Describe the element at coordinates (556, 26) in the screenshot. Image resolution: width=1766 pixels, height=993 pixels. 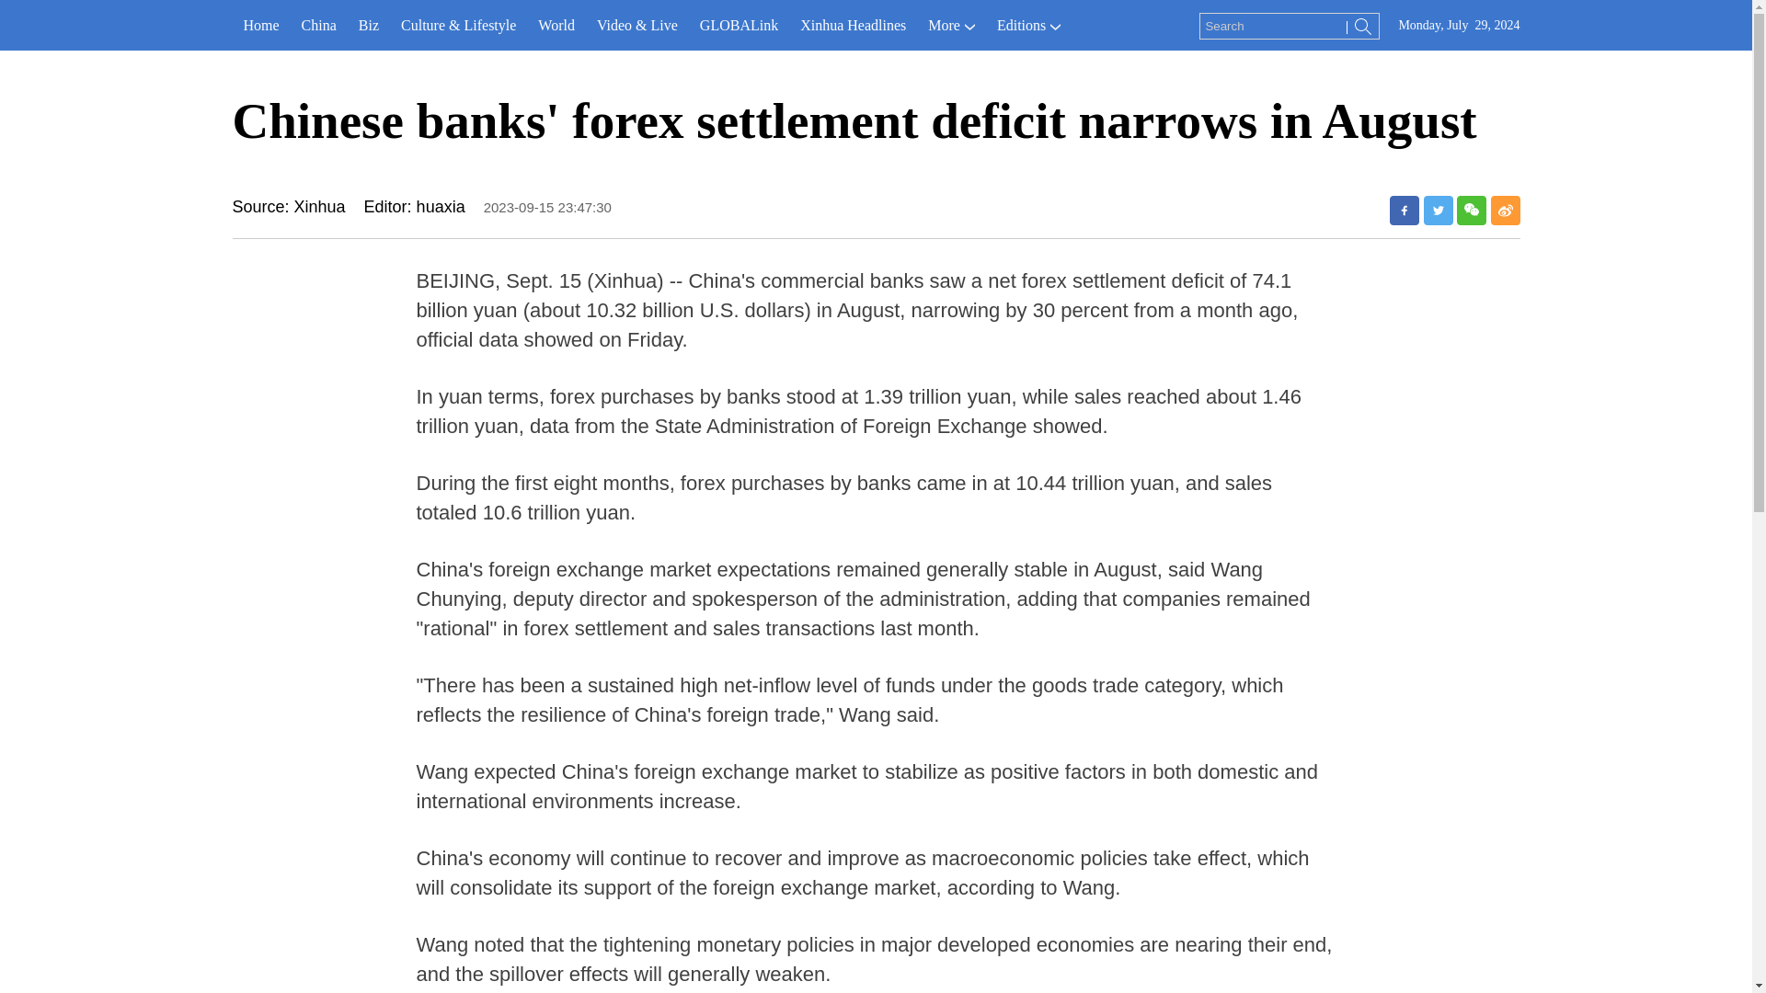
I see `World` at that location.